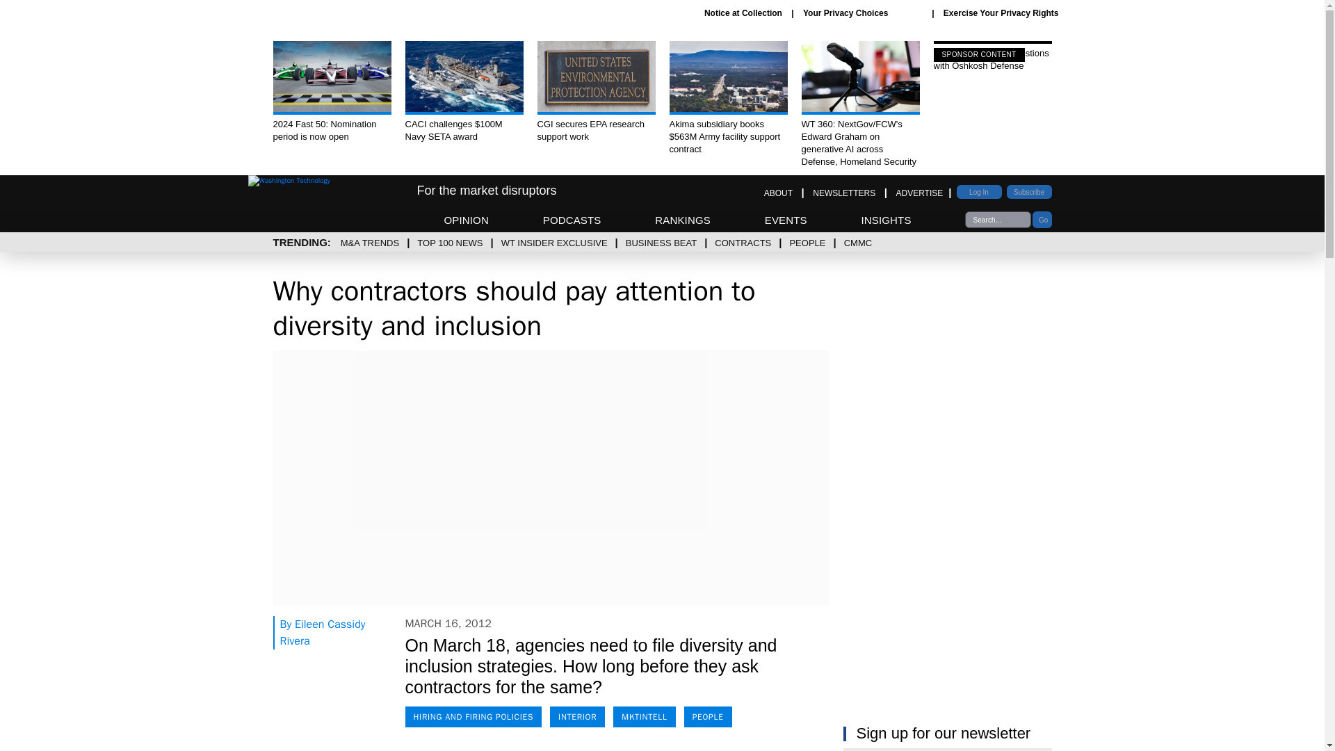  I want to click on INSIGHTS, so click(886, 220).